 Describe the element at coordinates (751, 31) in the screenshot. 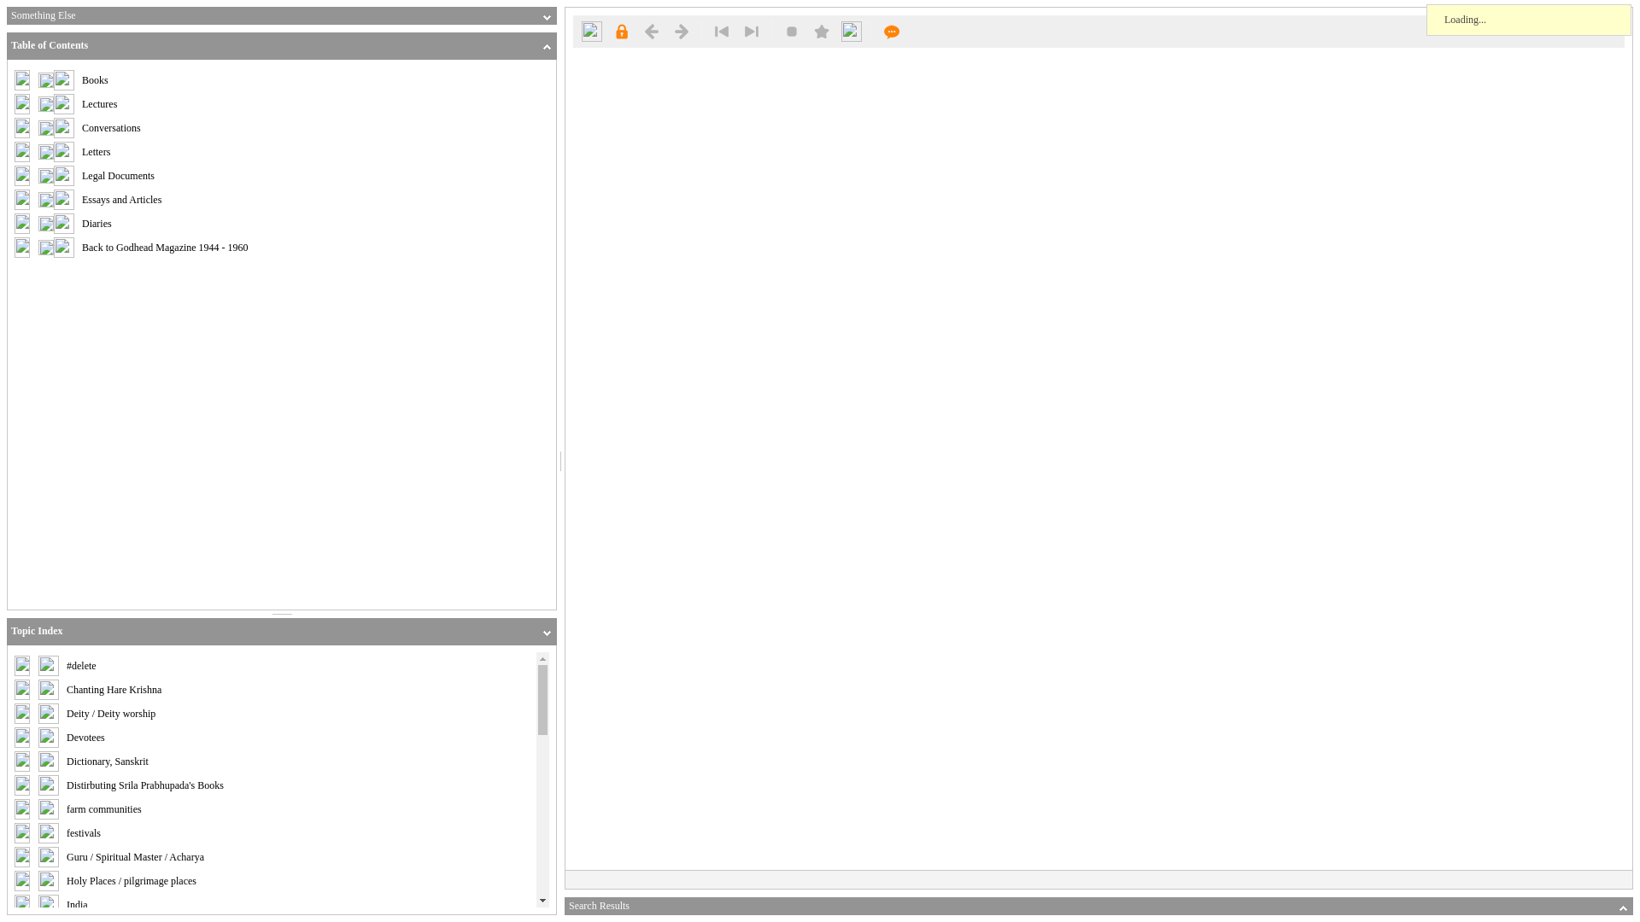

I see `Next Search Hit` at that location.